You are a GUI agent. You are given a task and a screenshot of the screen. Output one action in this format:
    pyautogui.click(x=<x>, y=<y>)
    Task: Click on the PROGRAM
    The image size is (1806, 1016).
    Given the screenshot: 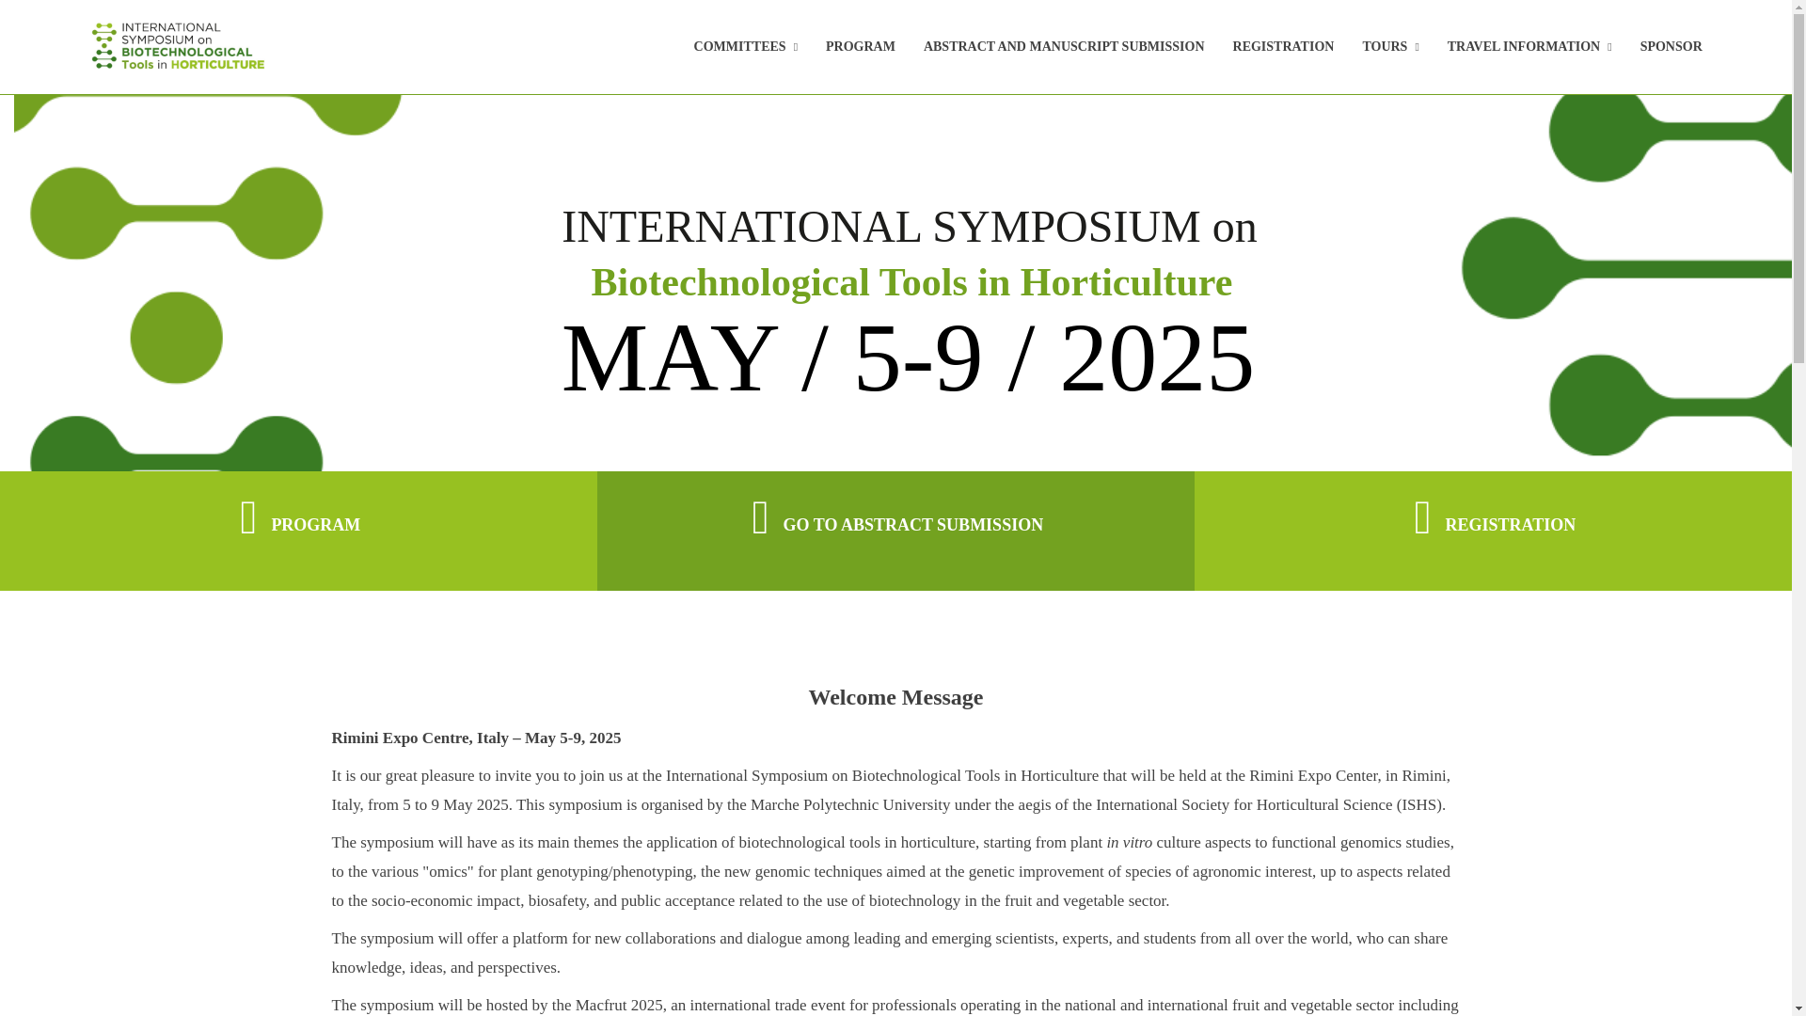 What is the action you would take?
    pyautogui.click(x=298, y=516)
    